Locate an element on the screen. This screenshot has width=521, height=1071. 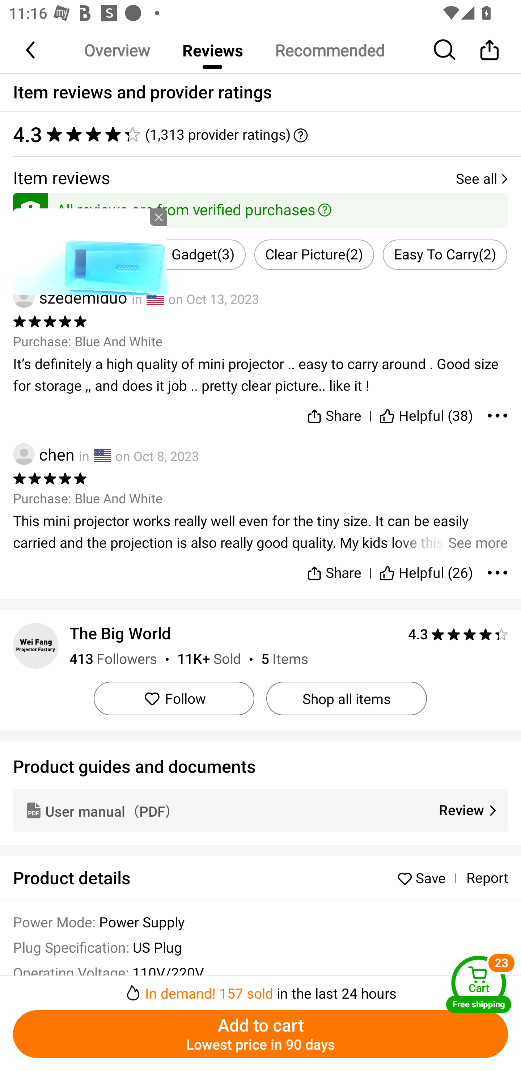
  Helpful (38) is located at coordinates (426, 413).